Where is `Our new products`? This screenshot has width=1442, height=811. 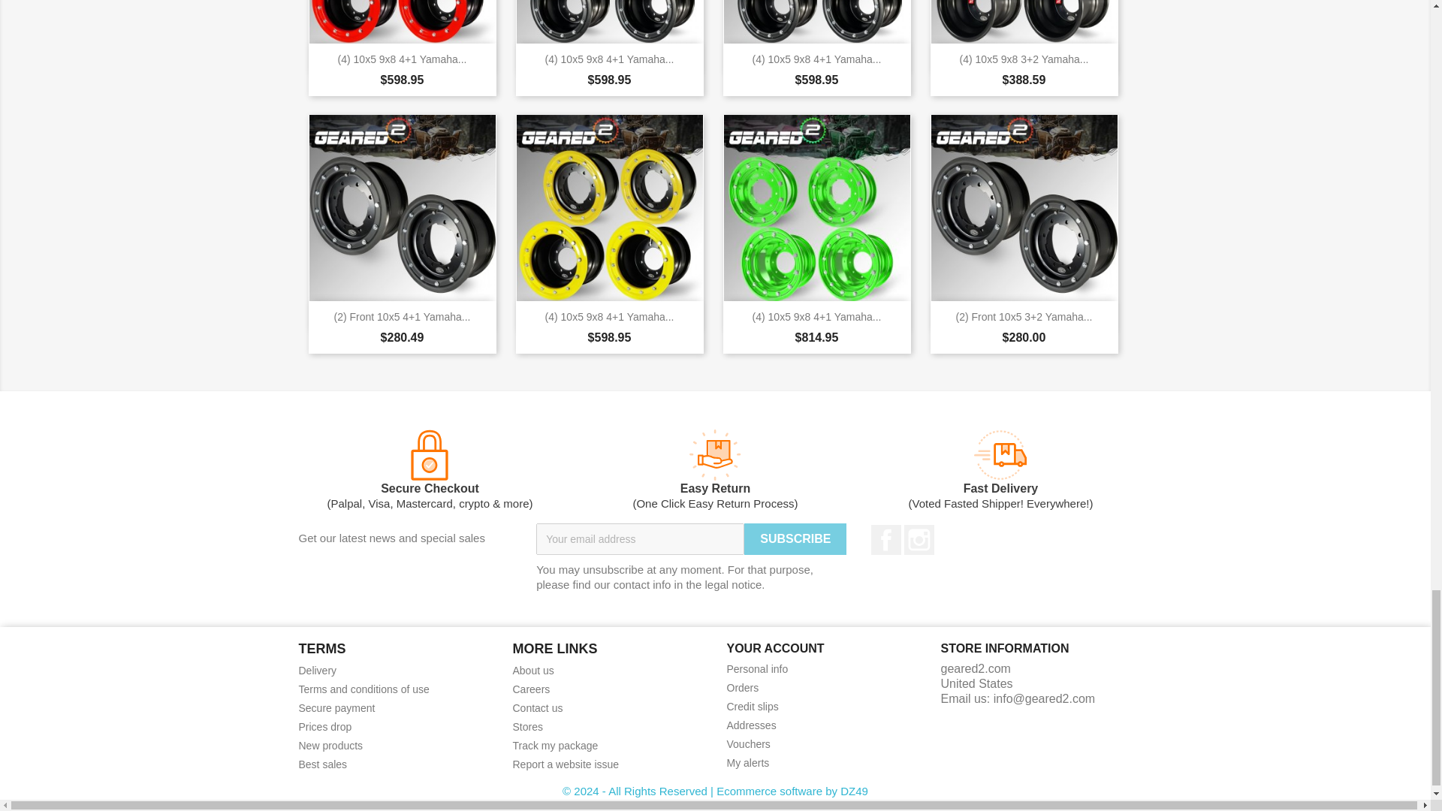 Our new products is located at coordinates (330, 745).